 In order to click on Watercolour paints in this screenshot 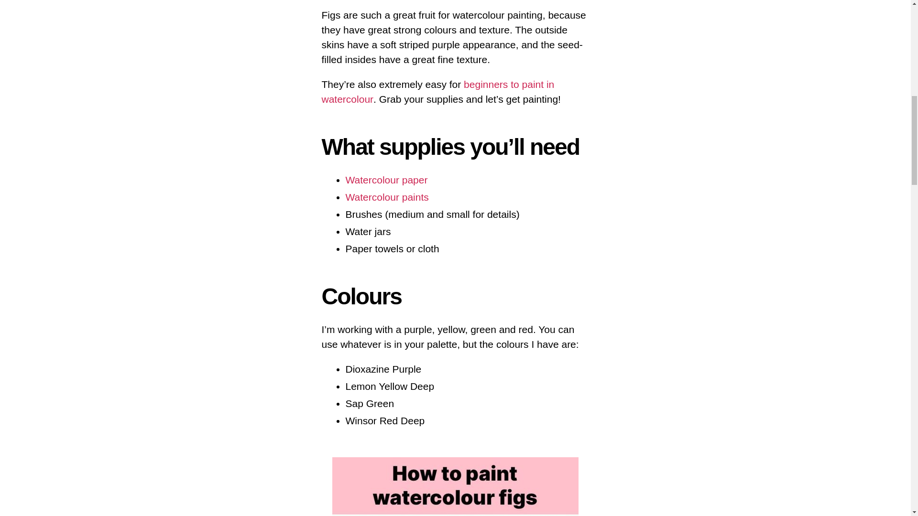, I will do `click(386, 197)`.